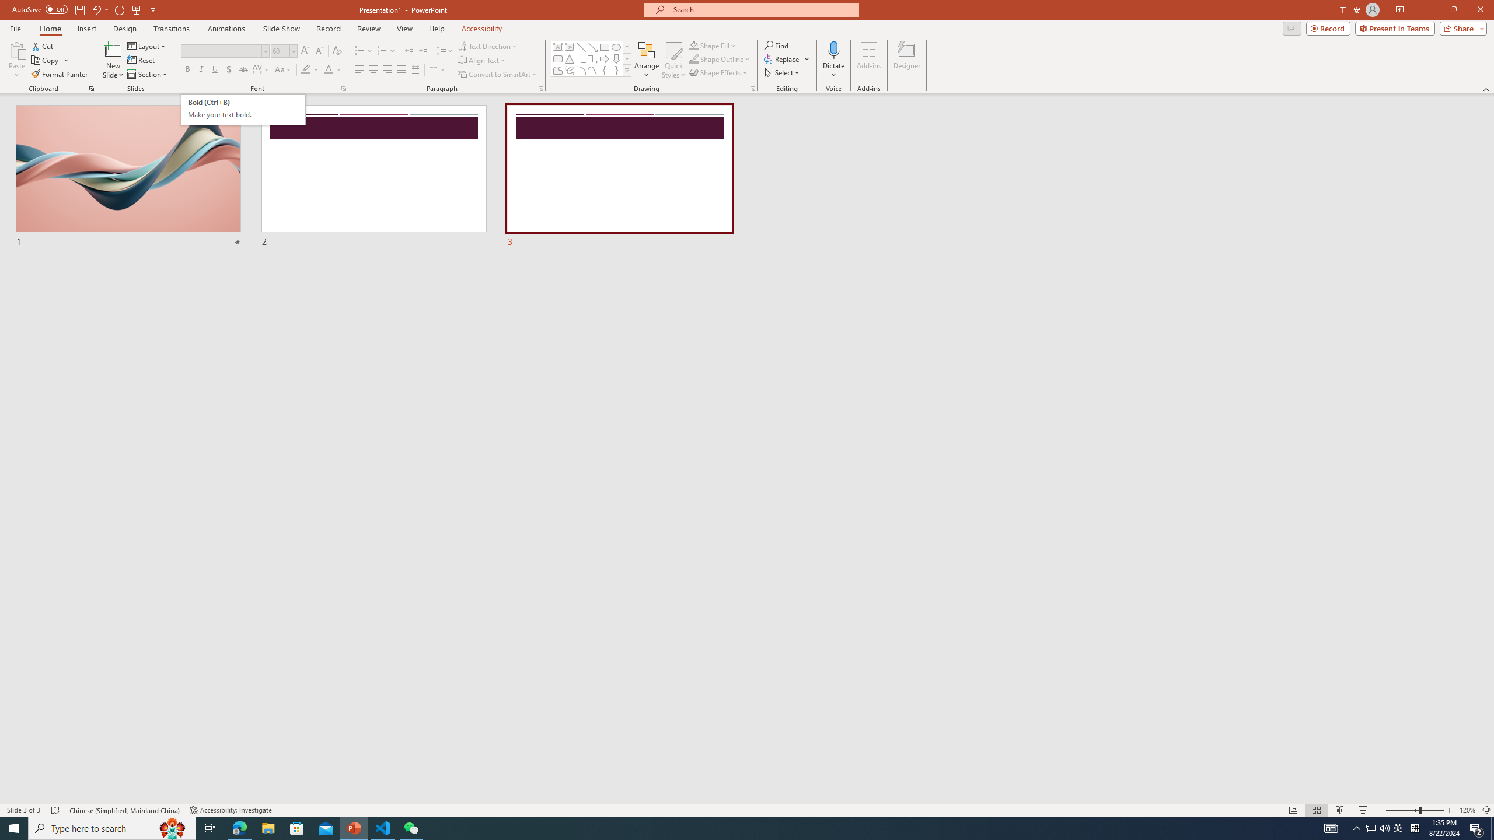  I want to click on Record, so click(328, 29).